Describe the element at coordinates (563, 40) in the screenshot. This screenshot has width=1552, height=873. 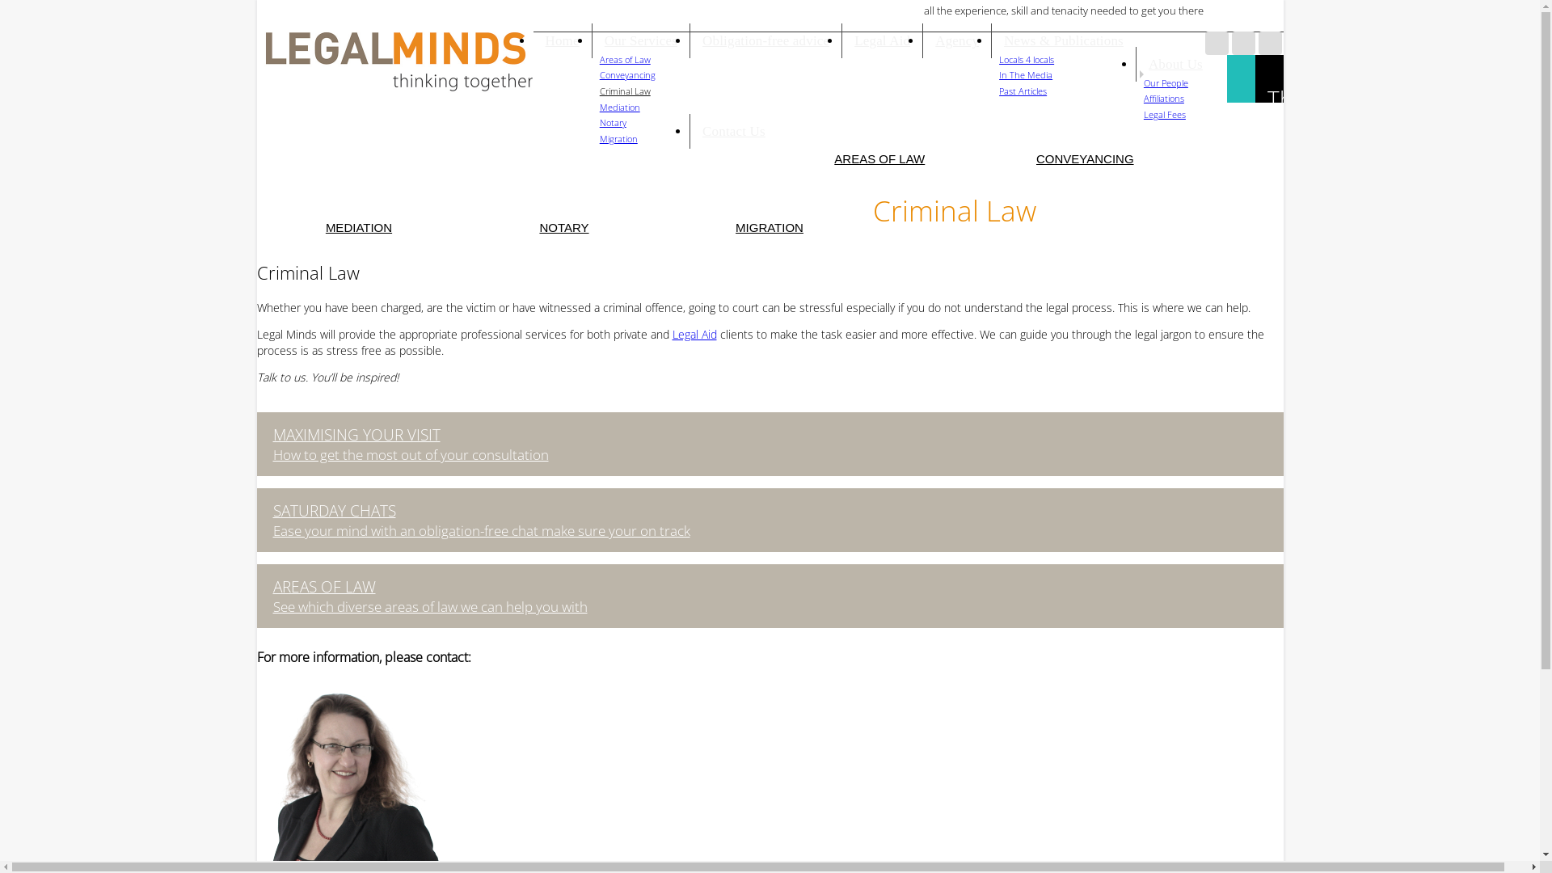
I see `Home` at that location.